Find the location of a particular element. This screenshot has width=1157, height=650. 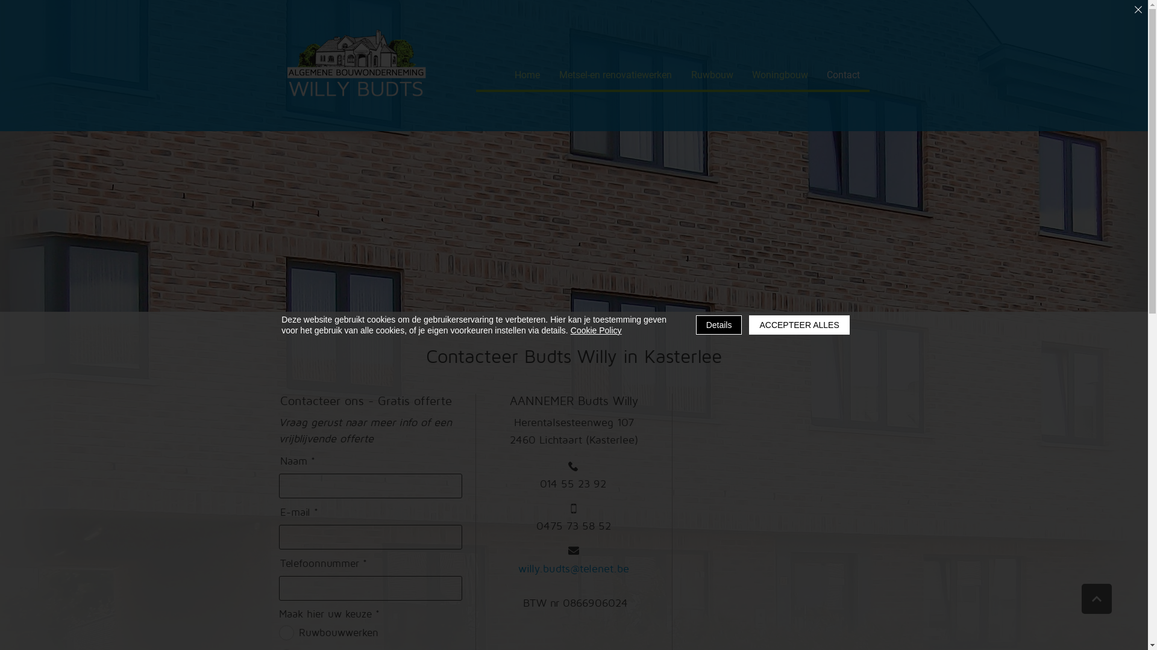

Metsel-en renovatiewerken is located at coordinates (616, 75).